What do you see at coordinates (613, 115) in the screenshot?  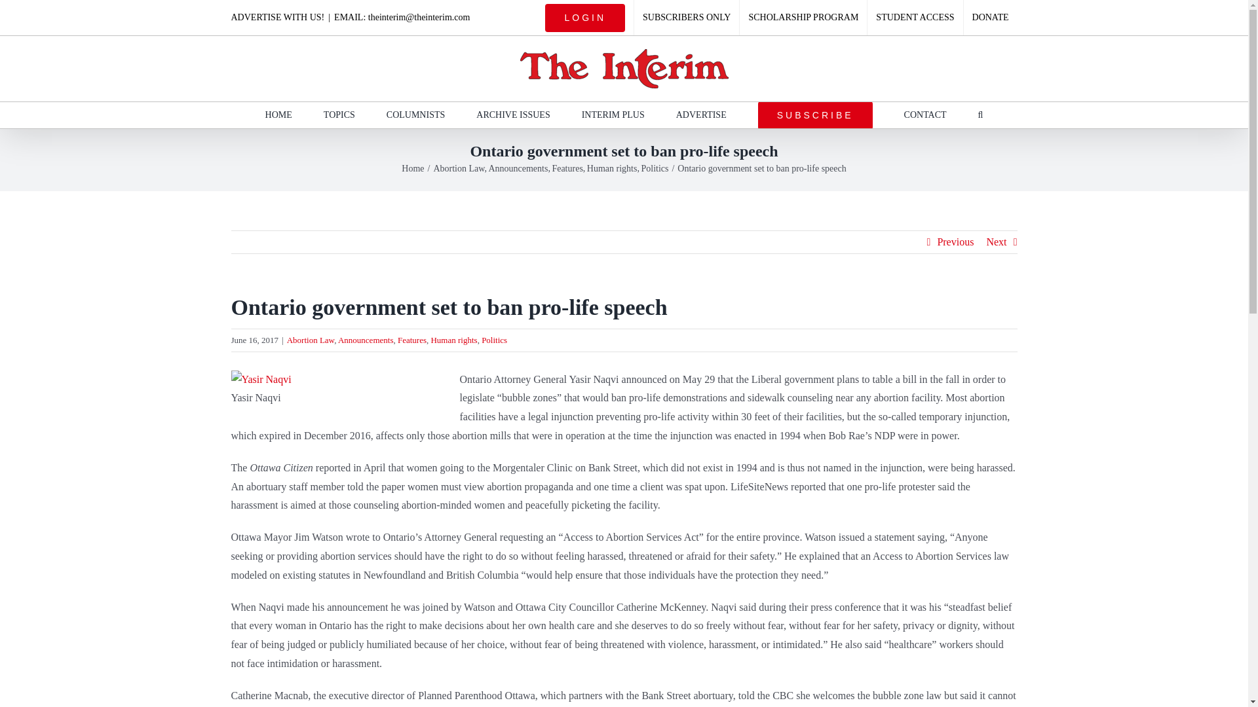 I see `INTERIM PLUS` at bounding box center [613, 115].